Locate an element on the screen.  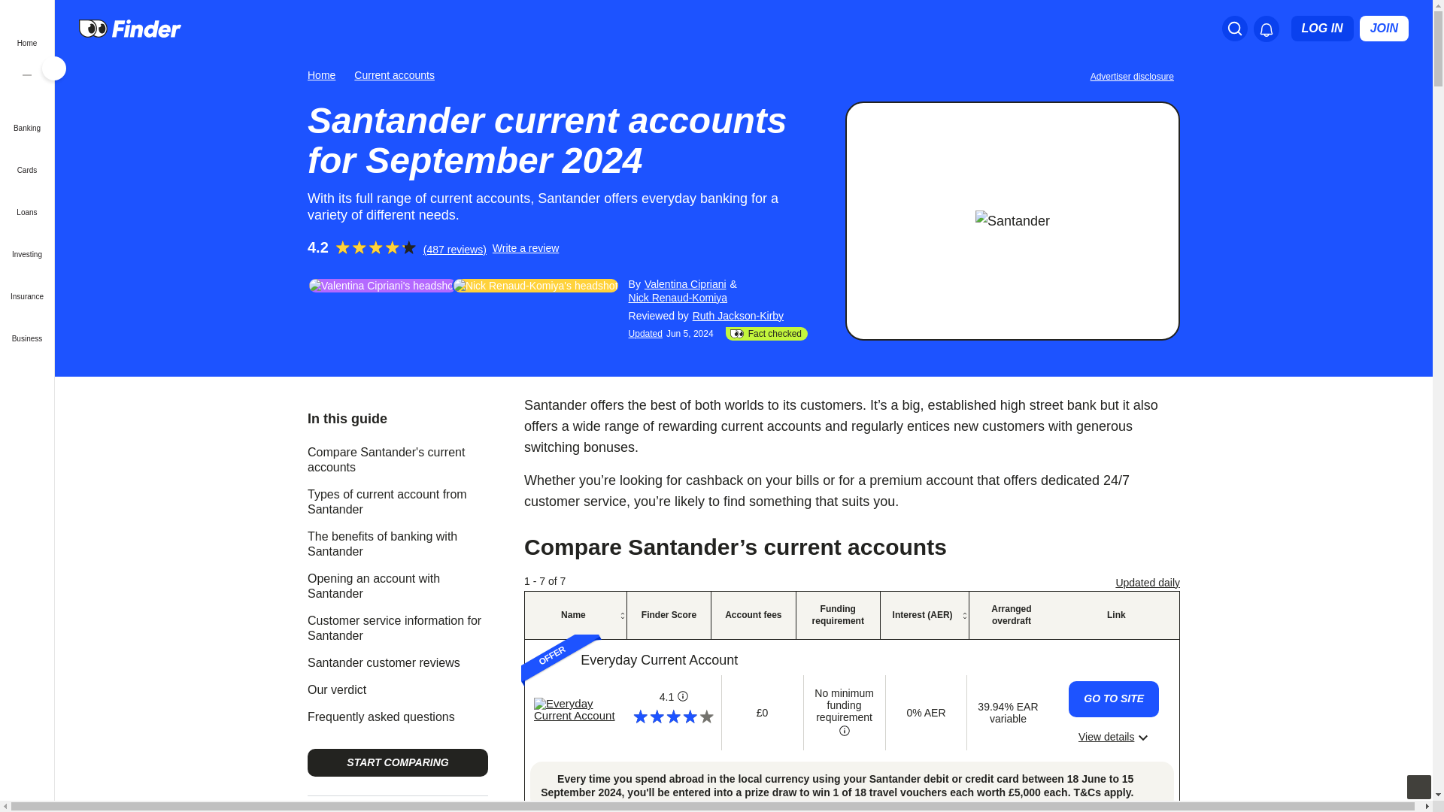
Read our review of this product is located at coordinates (576, 710).